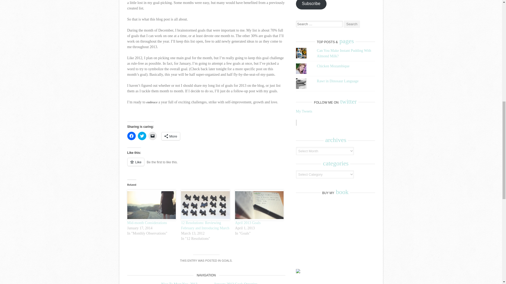 The image size is (506, 284). What do you see at coordinates (352, 24) in the screenshot?
I see `Search` at bounding box center [352, 24].